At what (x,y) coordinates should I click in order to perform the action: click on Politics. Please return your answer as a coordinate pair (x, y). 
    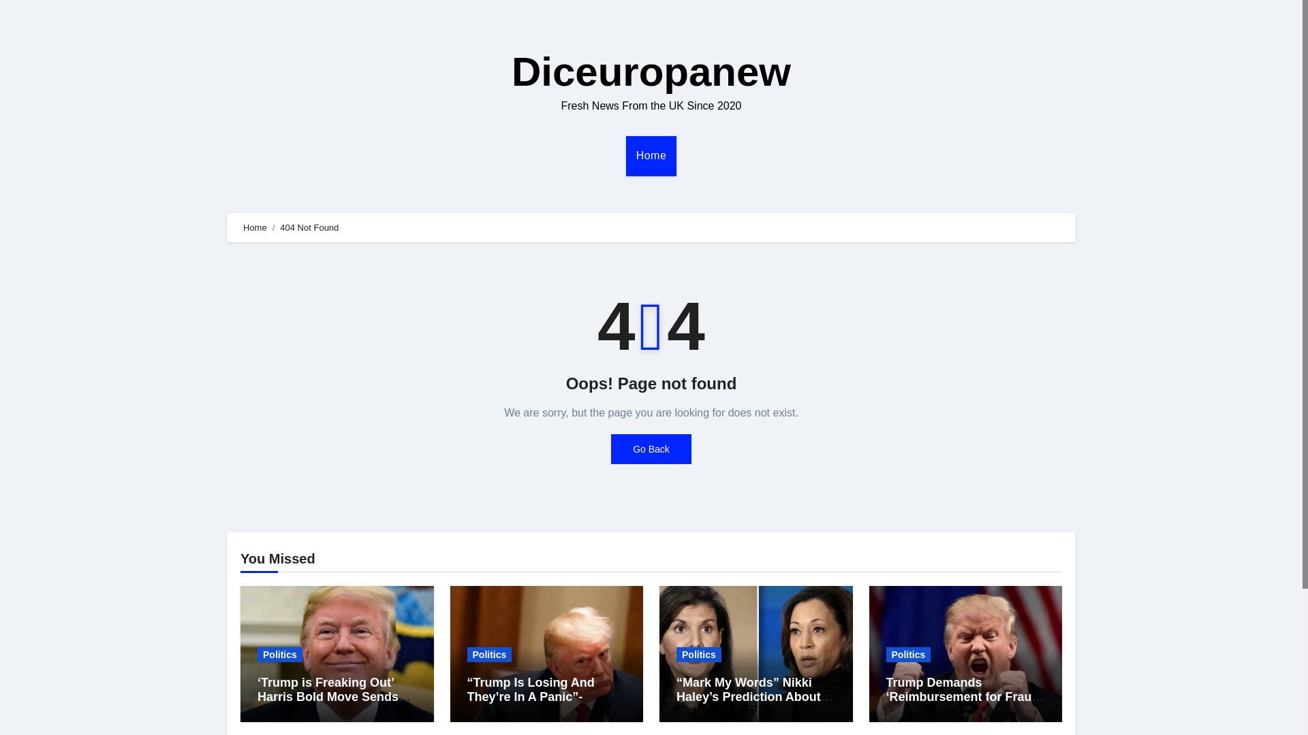
    Looking at the image, I should click on (279, 655).